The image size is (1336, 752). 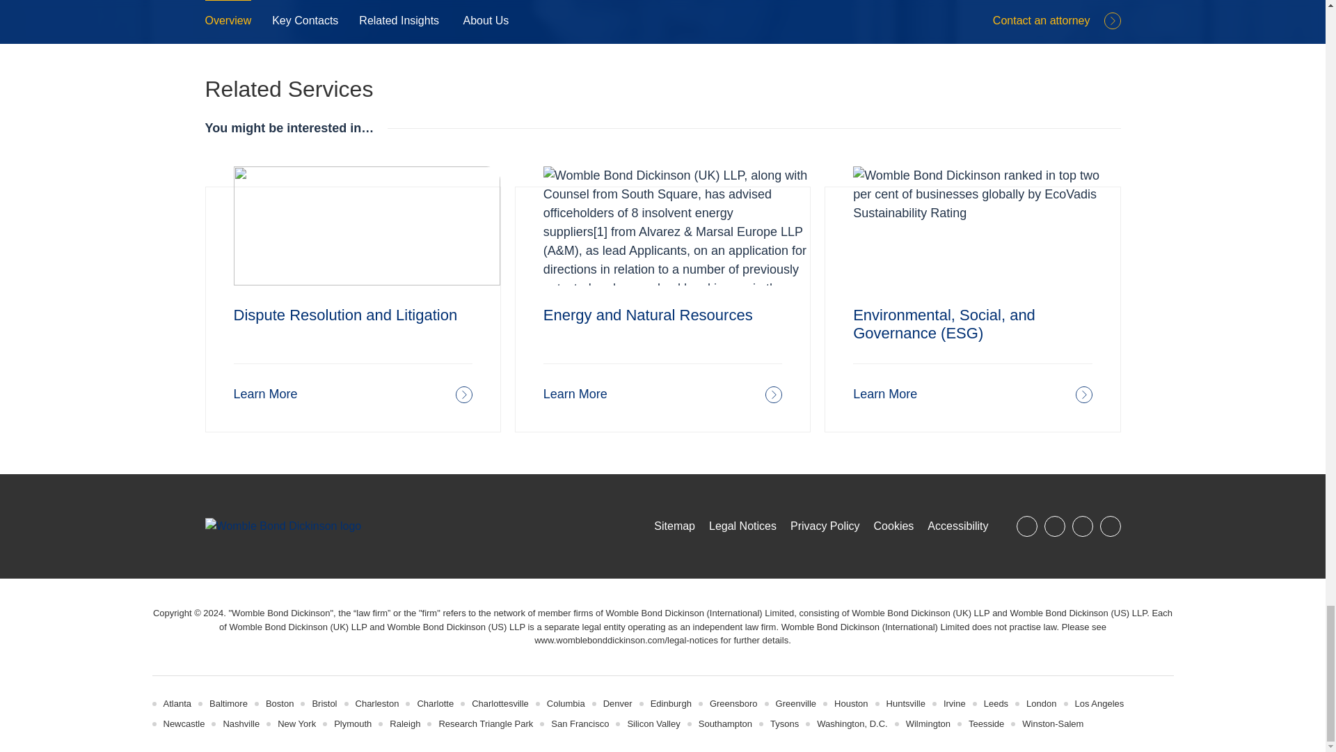 I want to click on Atlanta, GA, US, so click(x=177, y=703).